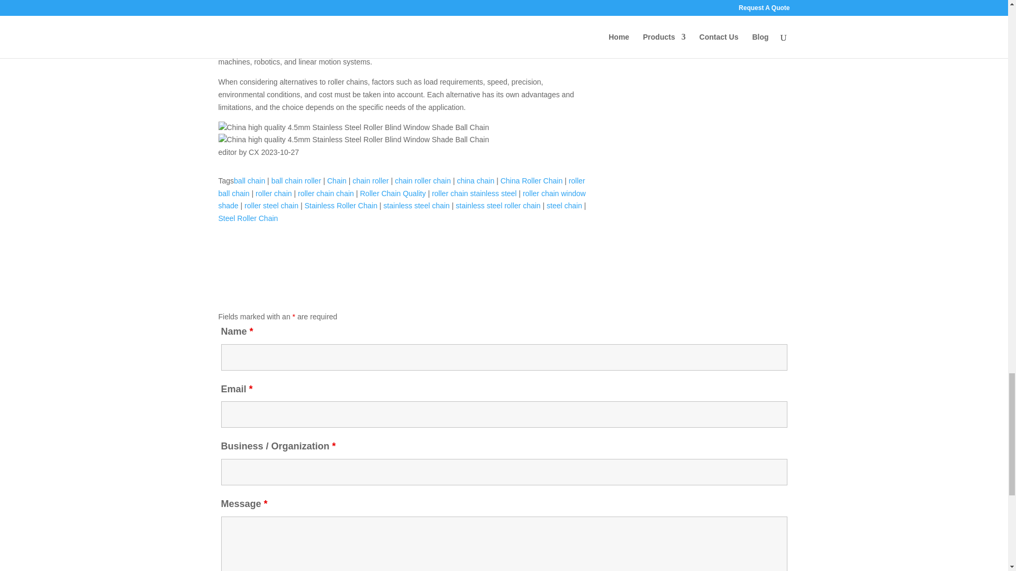 This screenshot has height=571, width=1016. Describe the element at coordinates (271, 206) in the screenshot. I see `roller steel chain` at that location.